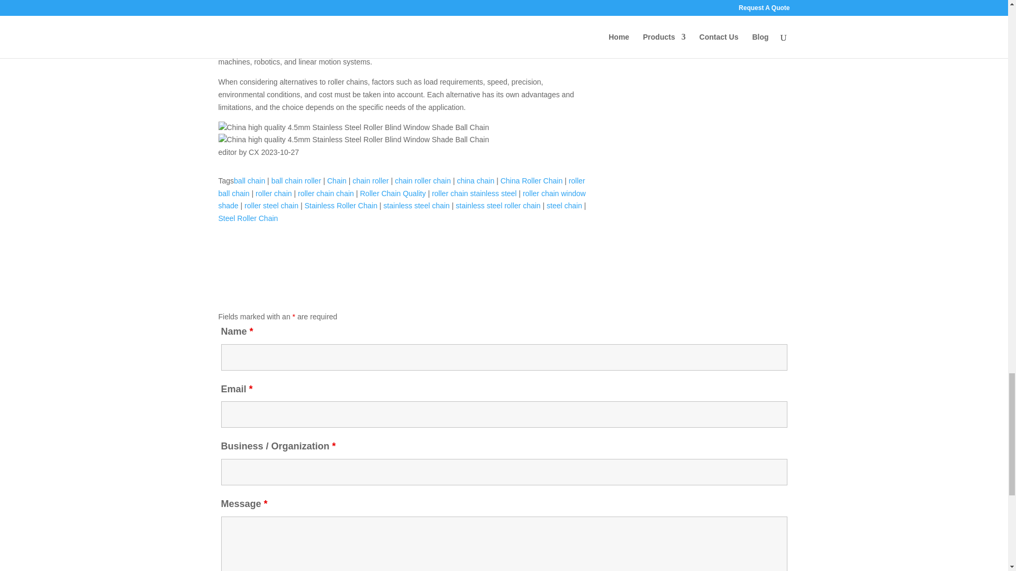 This screenshot has height=571, width=1016. Describe the element at coordinates (271, 206) in the screenshot. I see `roller steel chain` at that location.